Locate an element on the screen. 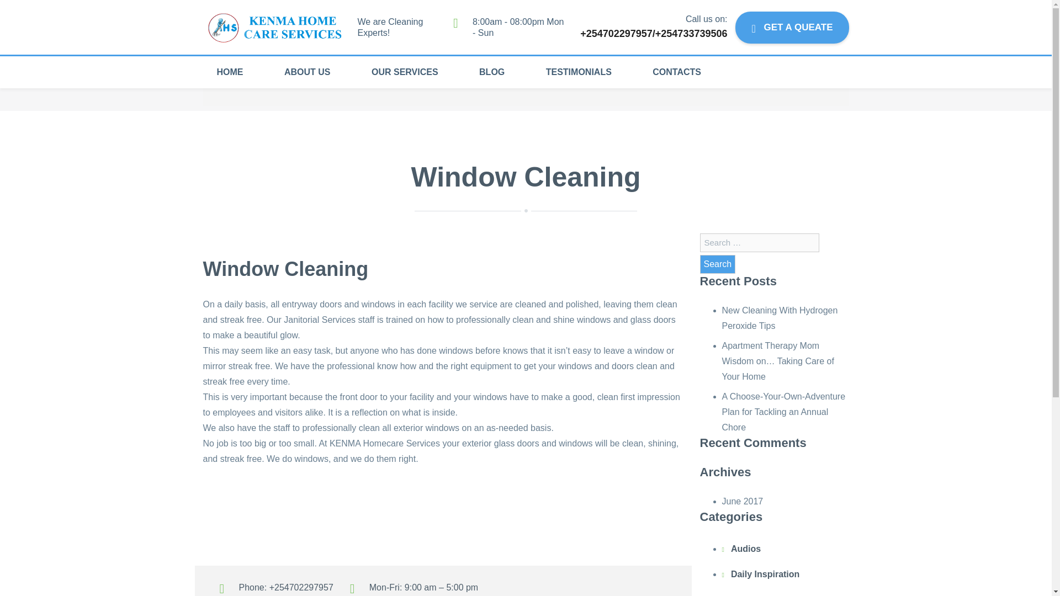 The image size is (1060, 596). New Cleaning With Hydrogen Peroxide Tips is located at coordinates (780, 318).